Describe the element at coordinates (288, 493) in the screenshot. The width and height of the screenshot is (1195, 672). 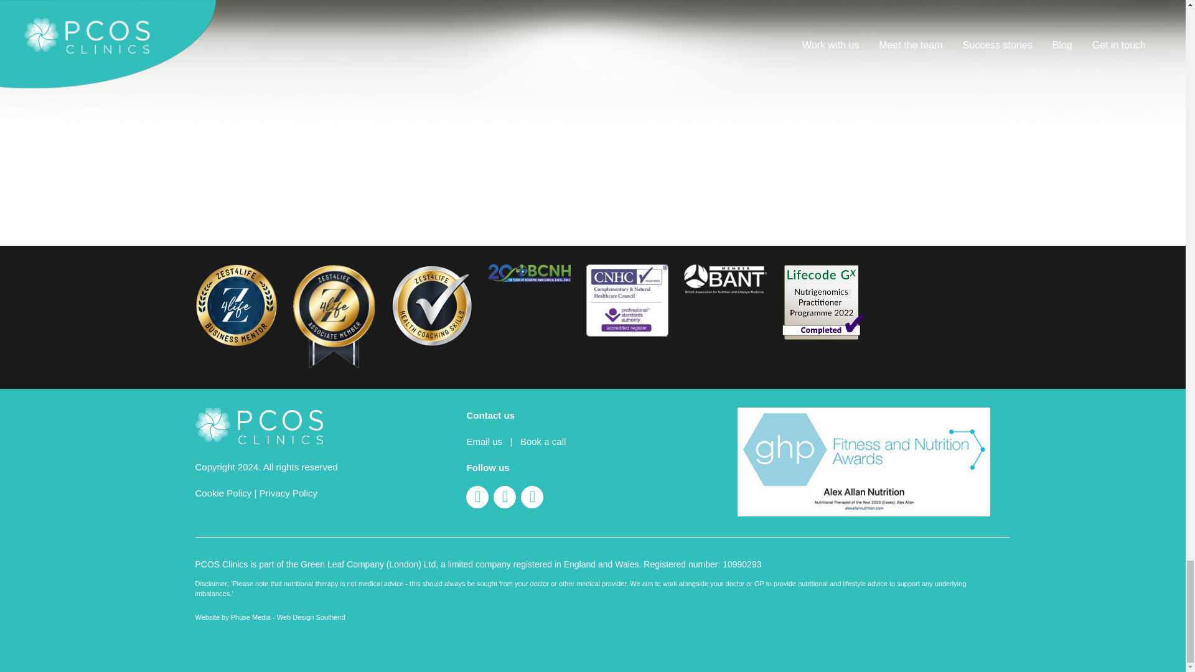
I see `Privacy Policy` at that location.